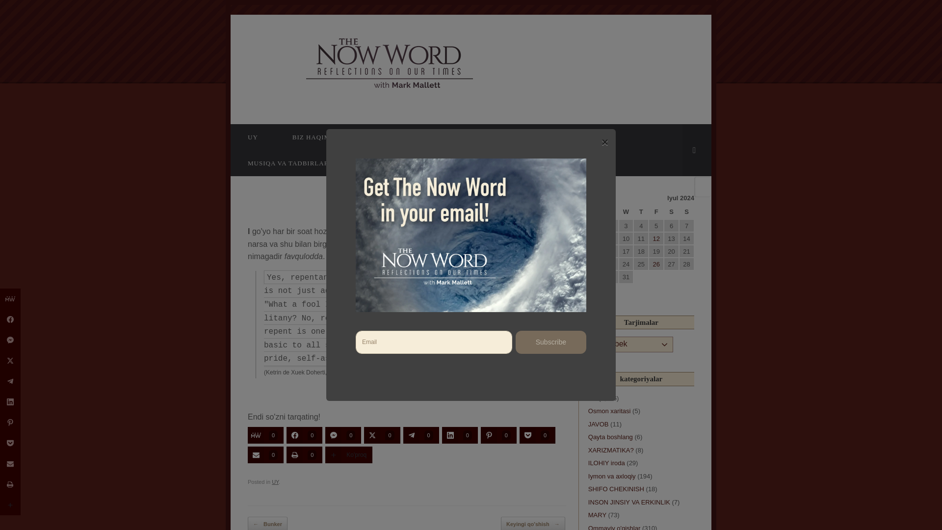  What do you see at coordinates (331, 63) in the screenshot?
I see `Hozirgi so'z` at bounding box center [331, 63].